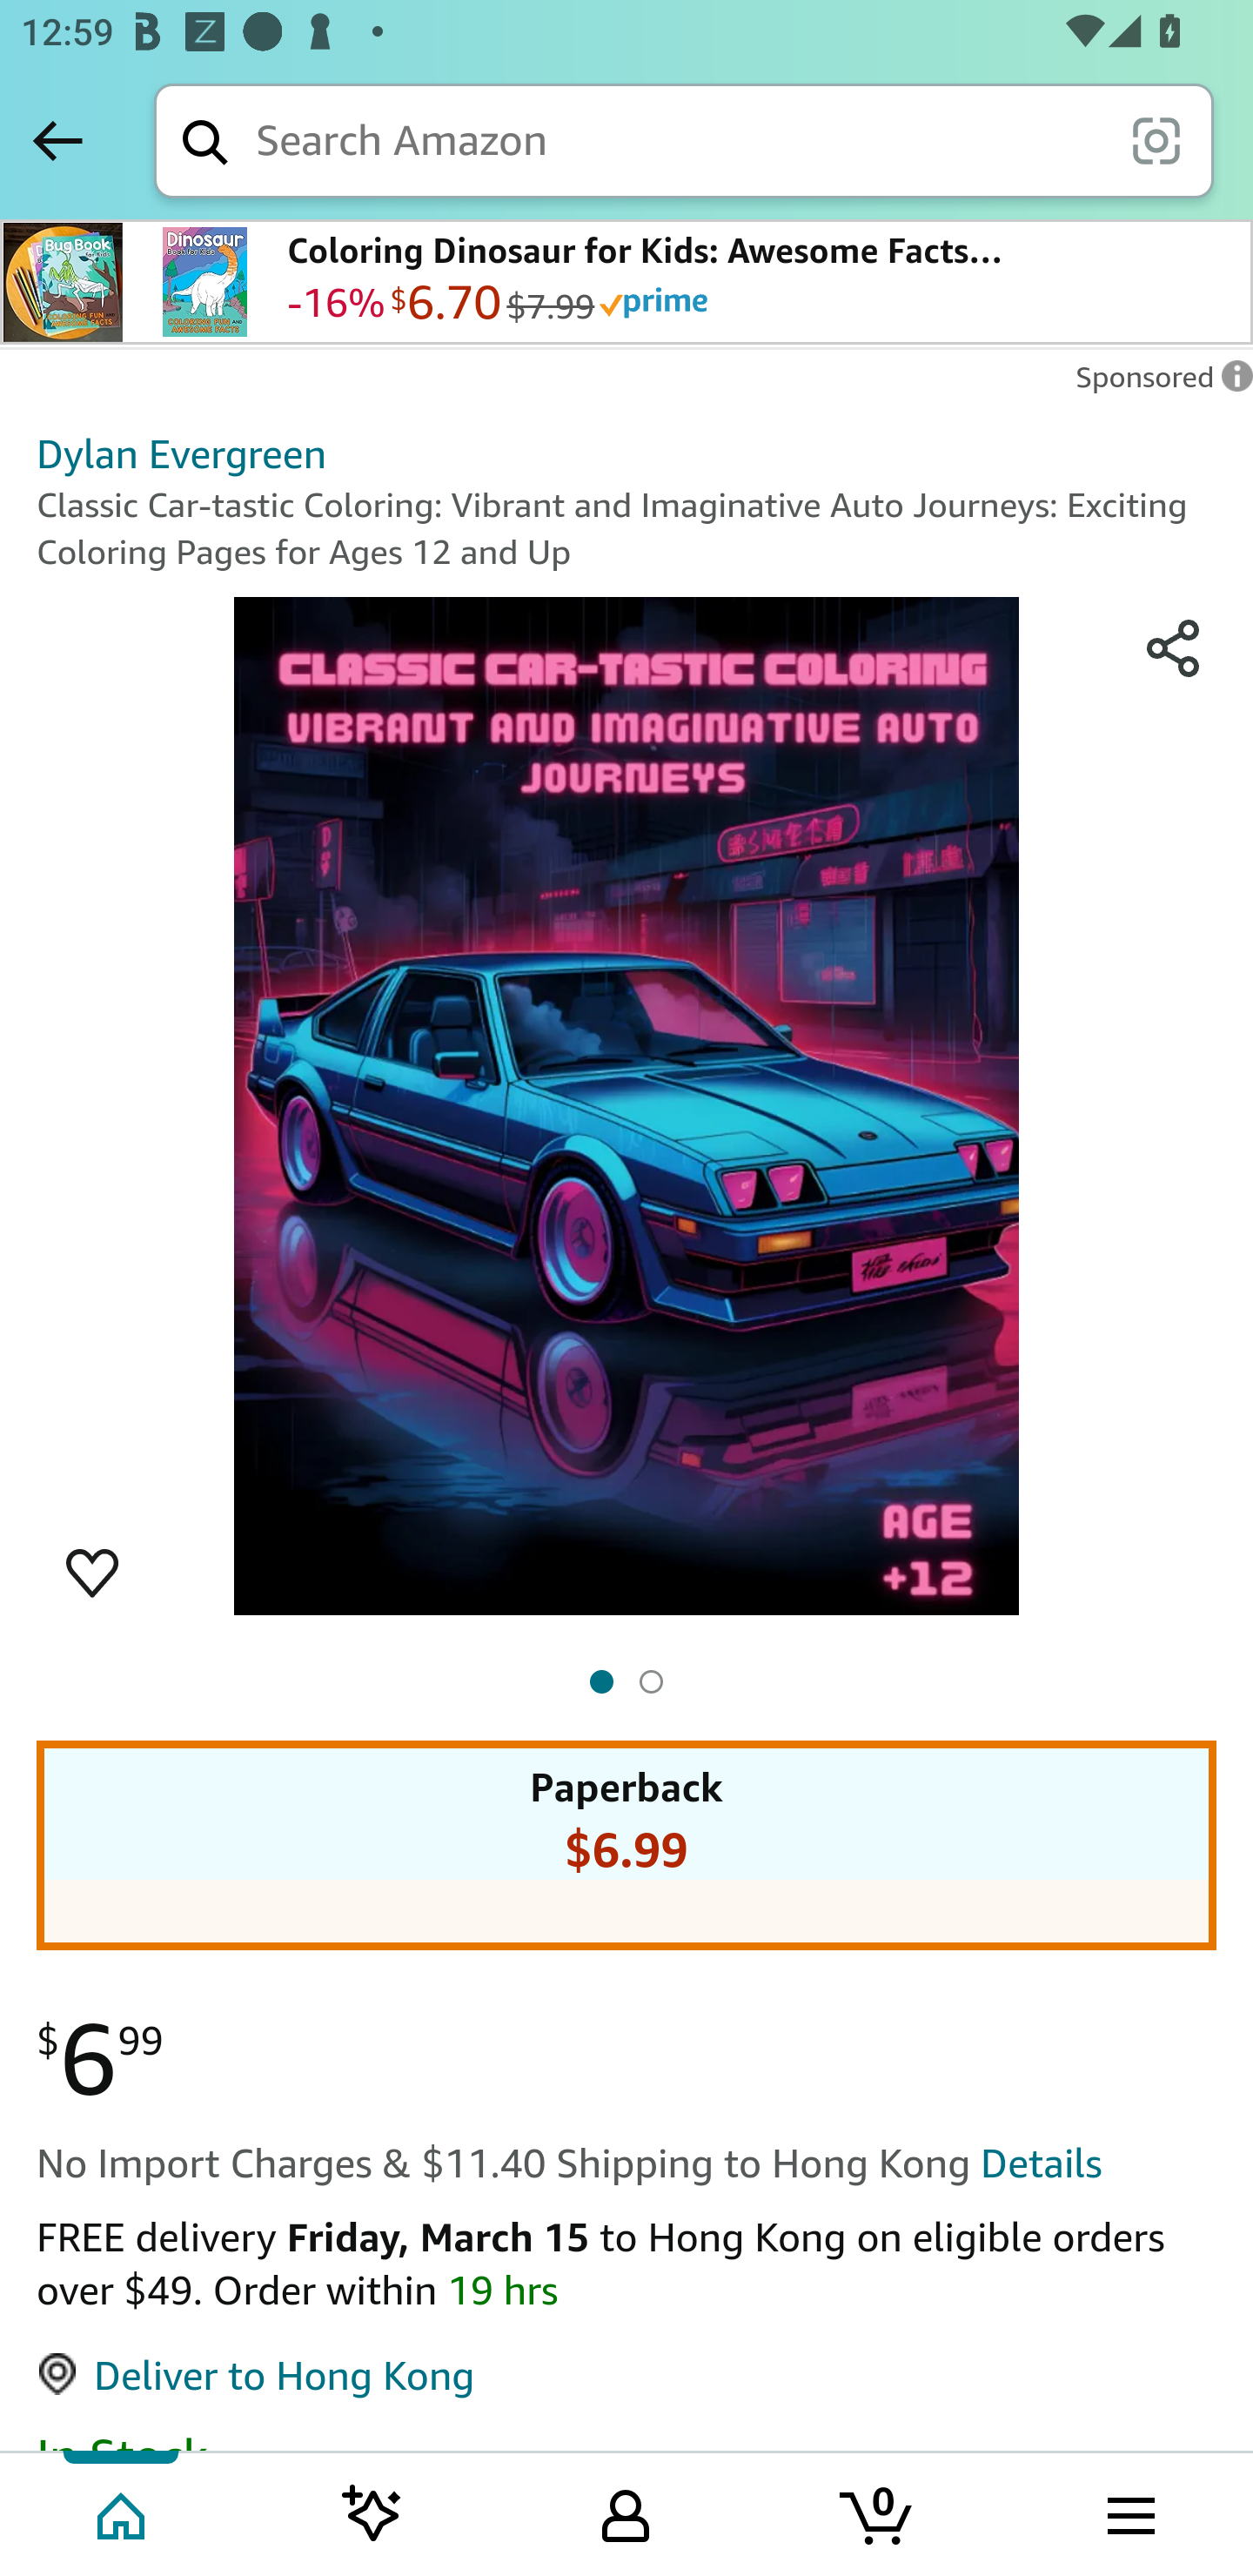  I want to click on Your Amazon.com Tab 3 of 5, so click(626, 2512).